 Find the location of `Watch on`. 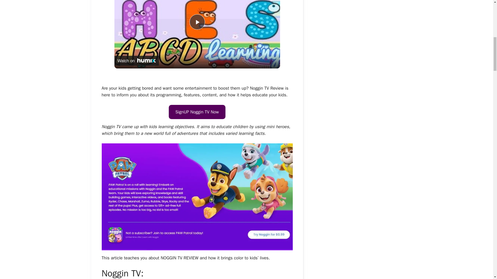

Watch on is located at coordinates (137, 60).